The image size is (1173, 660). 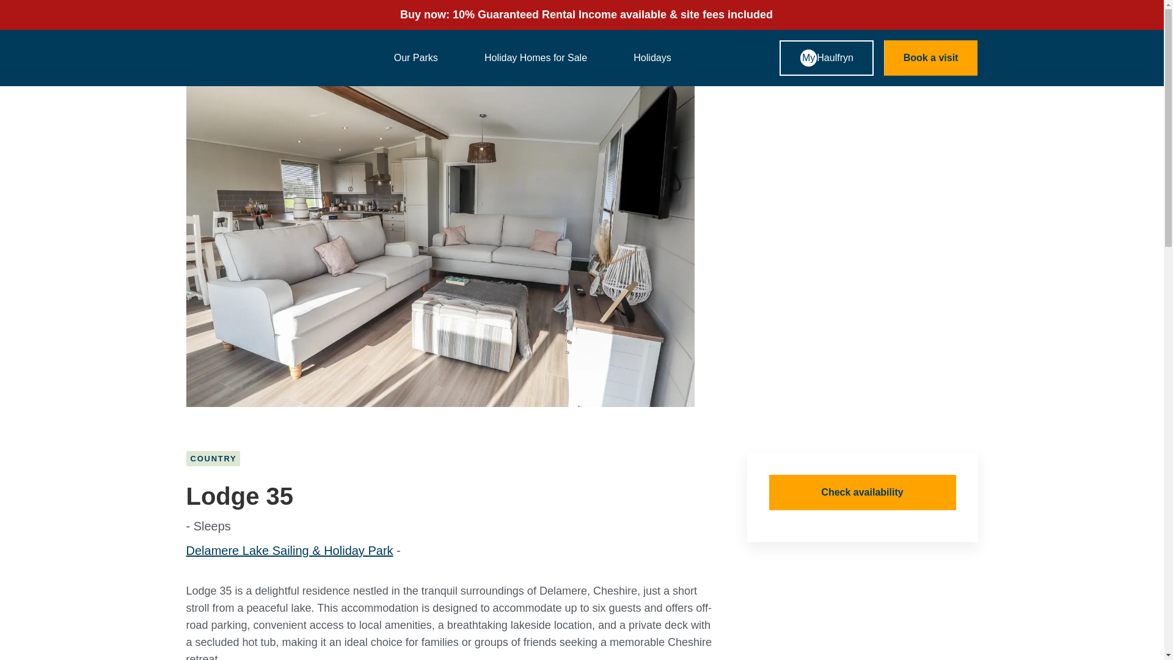 What do you see at coordinates (931, 57) in the screenshot?
I see `Book a visit` at bounding box center [931, 57].